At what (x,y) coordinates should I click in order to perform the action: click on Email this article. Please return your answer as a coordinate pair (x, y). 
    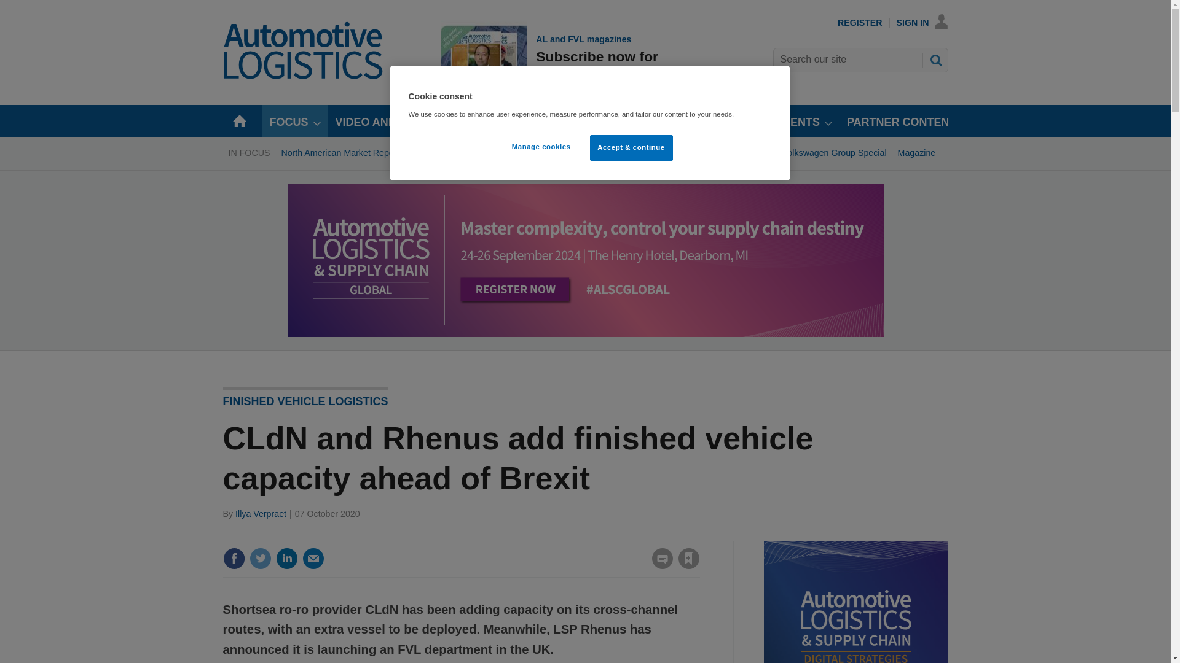
    Looking at the image, I should click on (860, 23).